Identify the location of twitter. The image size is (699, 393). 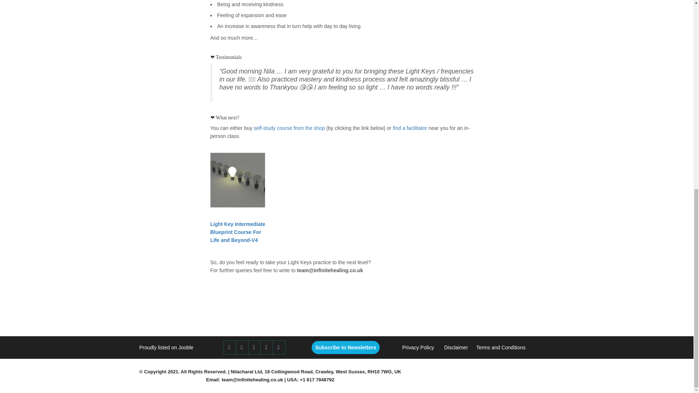
(242, 348).